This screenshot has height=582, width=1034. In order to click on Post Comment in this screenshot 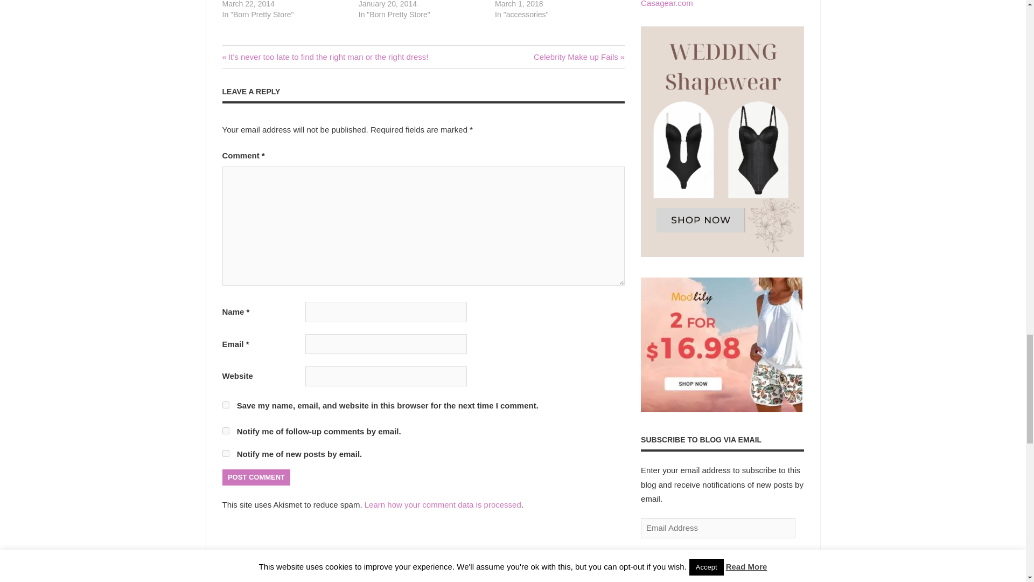, I will do `click(256, 477)`.